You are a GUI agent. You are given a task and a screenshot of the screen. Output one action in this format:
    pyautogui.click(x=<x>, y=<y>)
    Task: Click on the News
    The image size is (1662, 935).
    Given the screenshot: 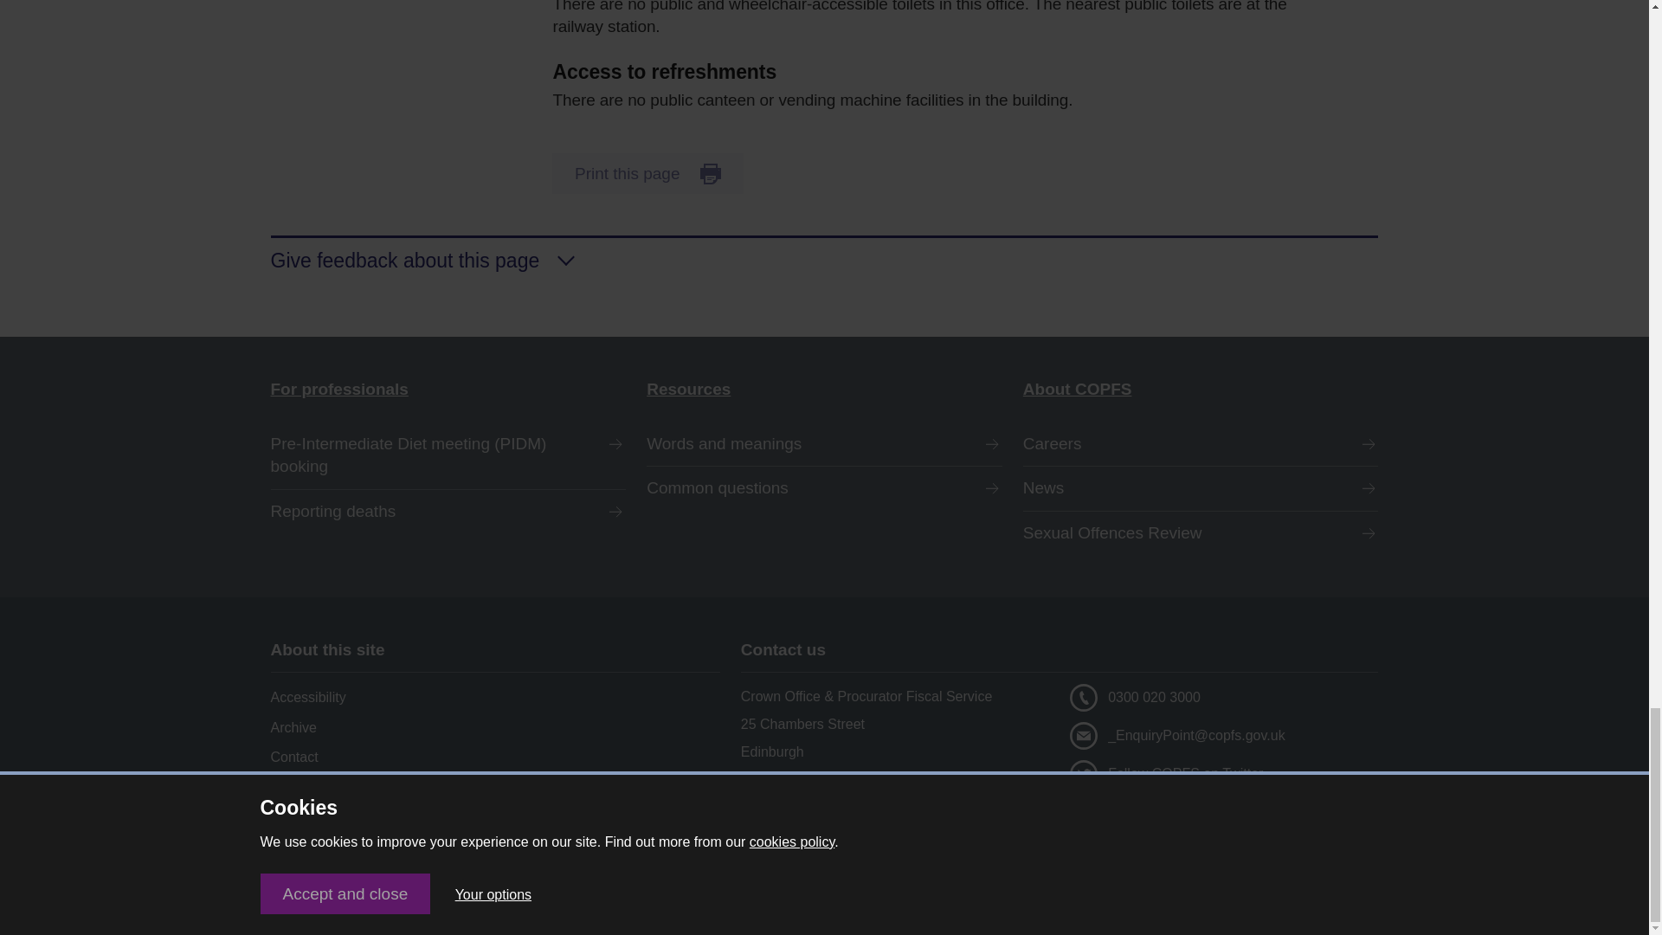 What is the action you would take?
    pyautogui.click(x=1201, y=488)
    